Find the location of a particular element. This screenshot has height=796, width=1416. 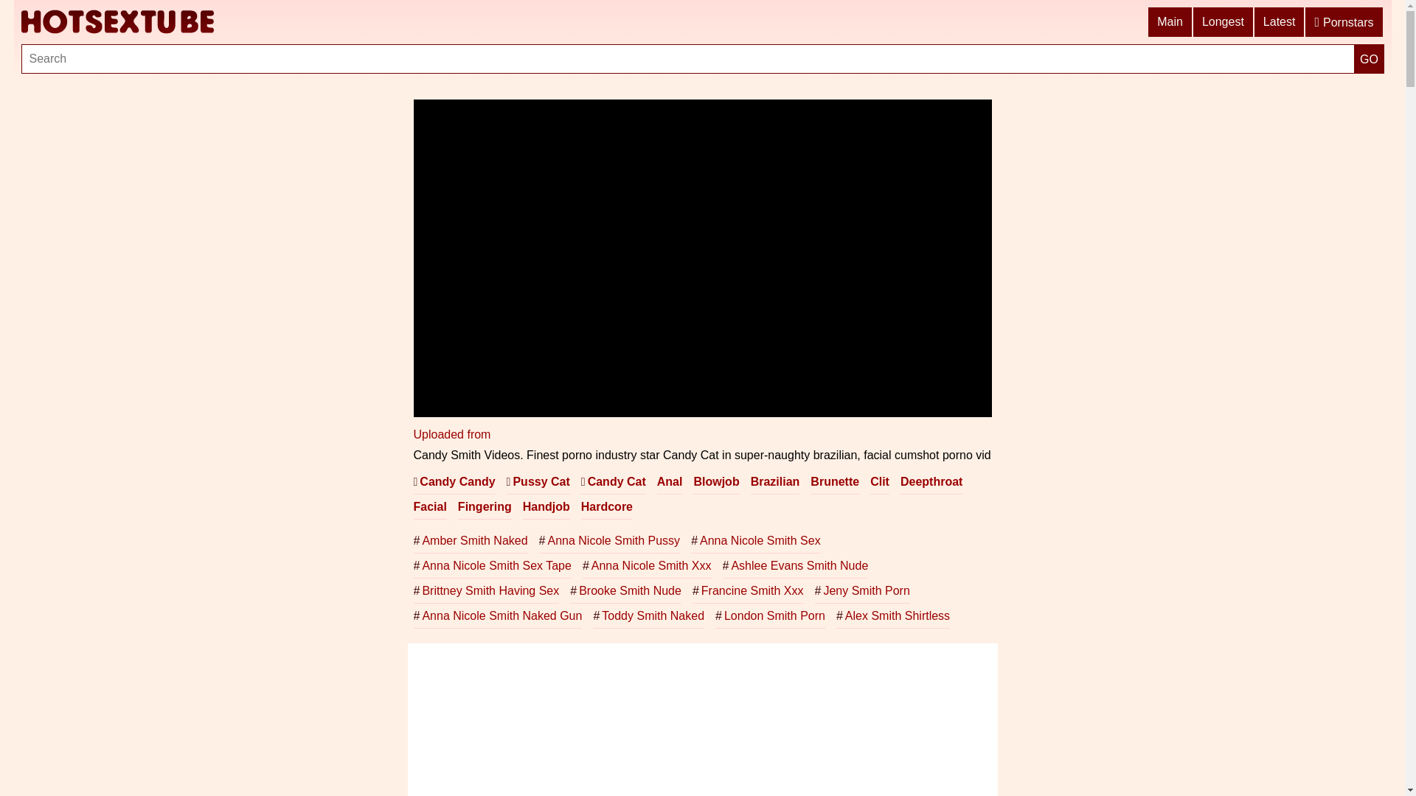

GO is located at coordinates (1369, 59).